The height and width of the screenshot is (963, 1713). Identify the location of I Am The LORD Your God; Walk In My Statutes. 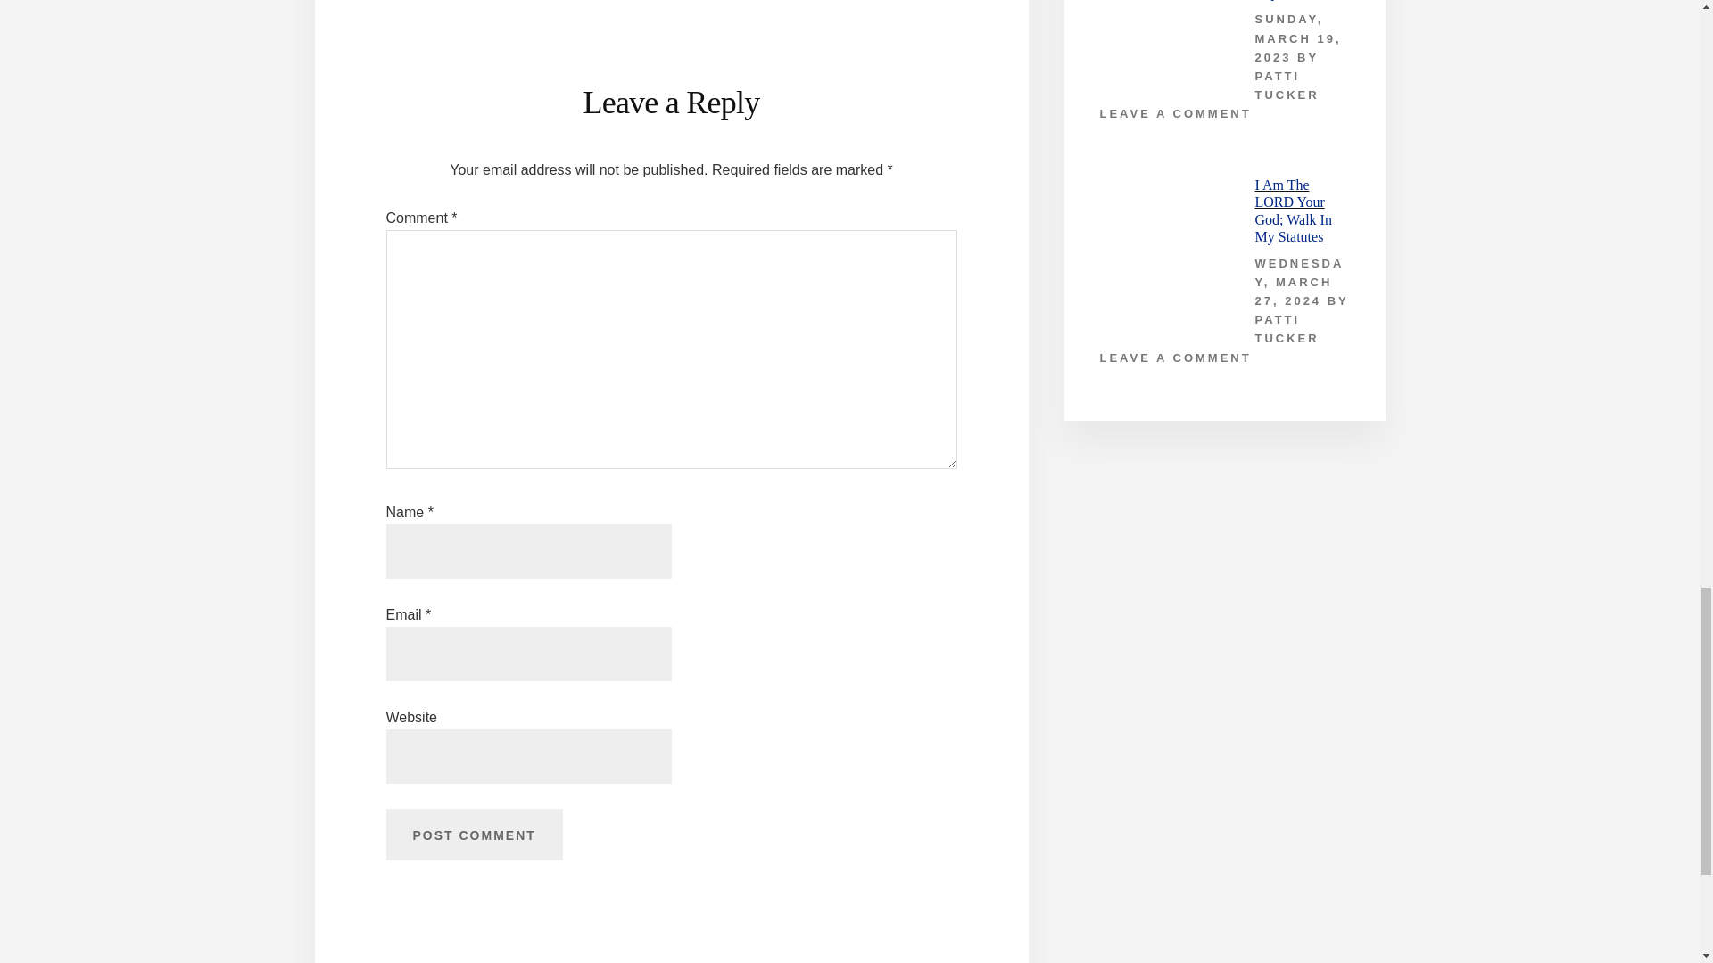
(1292, 210).